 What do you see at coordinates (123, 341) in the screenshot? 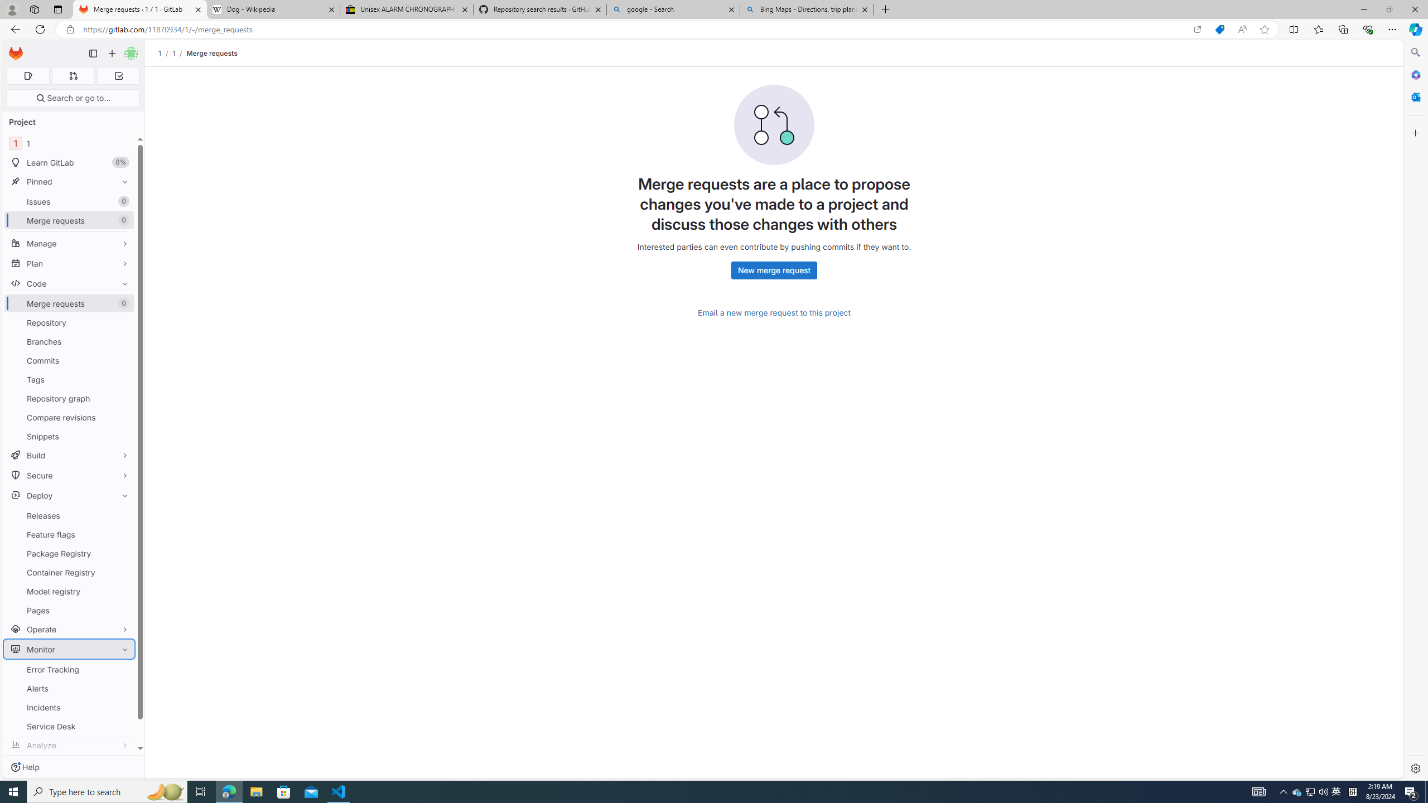
I see `Pin Branches` at bounding box center [123, 341].